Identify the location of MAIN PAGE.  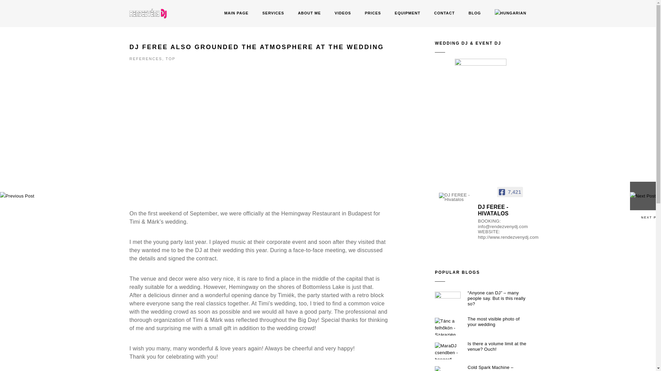
(236, 13).